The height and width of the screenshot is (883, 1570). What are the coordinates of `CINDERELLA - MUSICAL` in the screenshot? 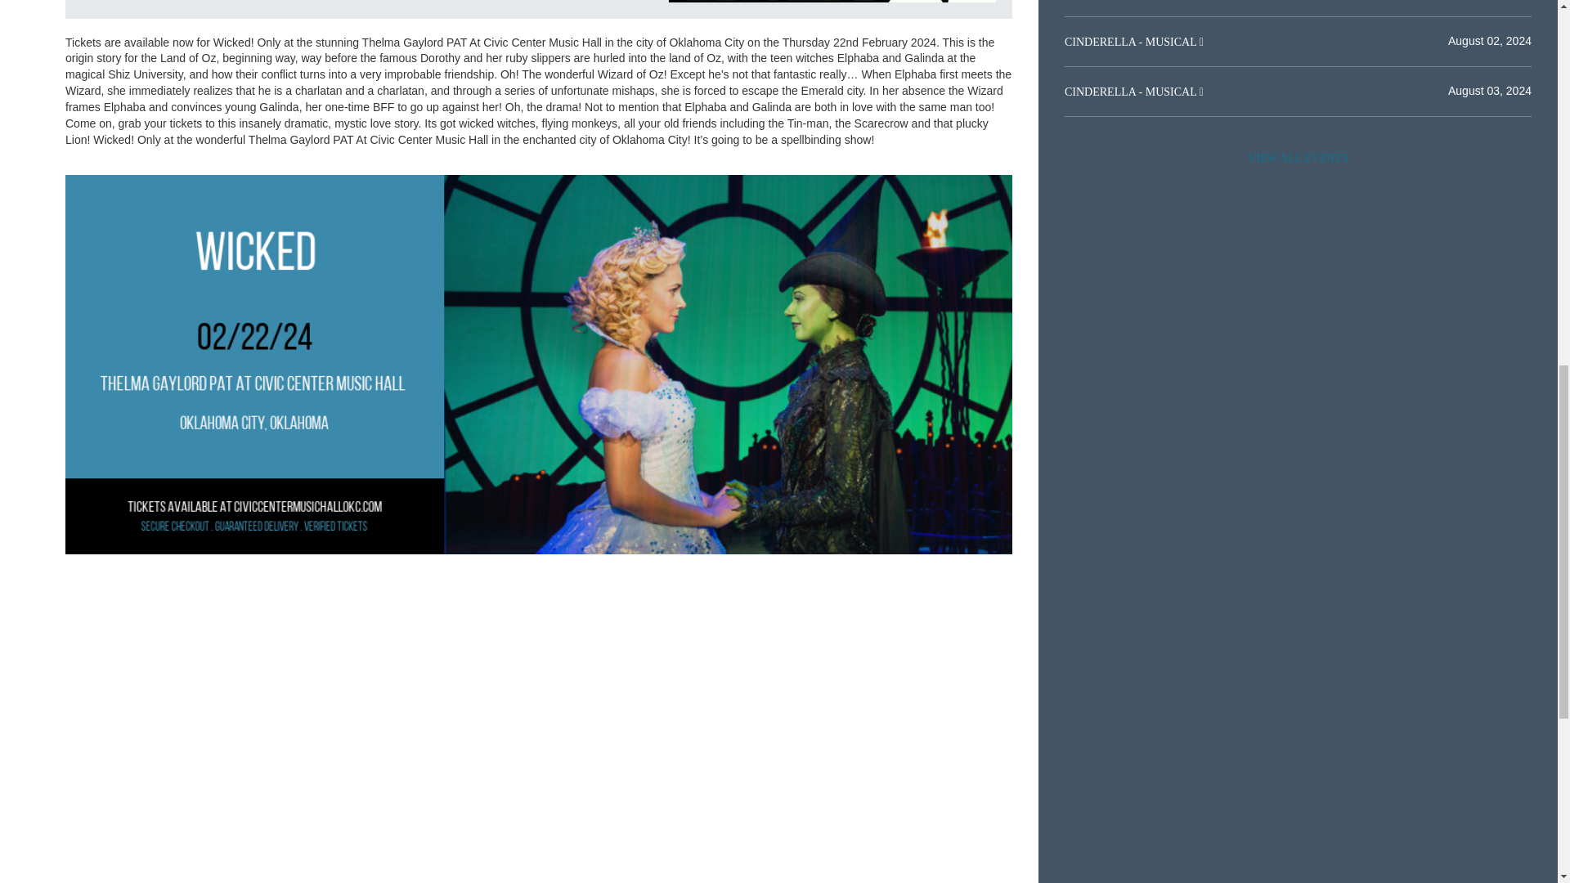 It's located at (1132, 43).